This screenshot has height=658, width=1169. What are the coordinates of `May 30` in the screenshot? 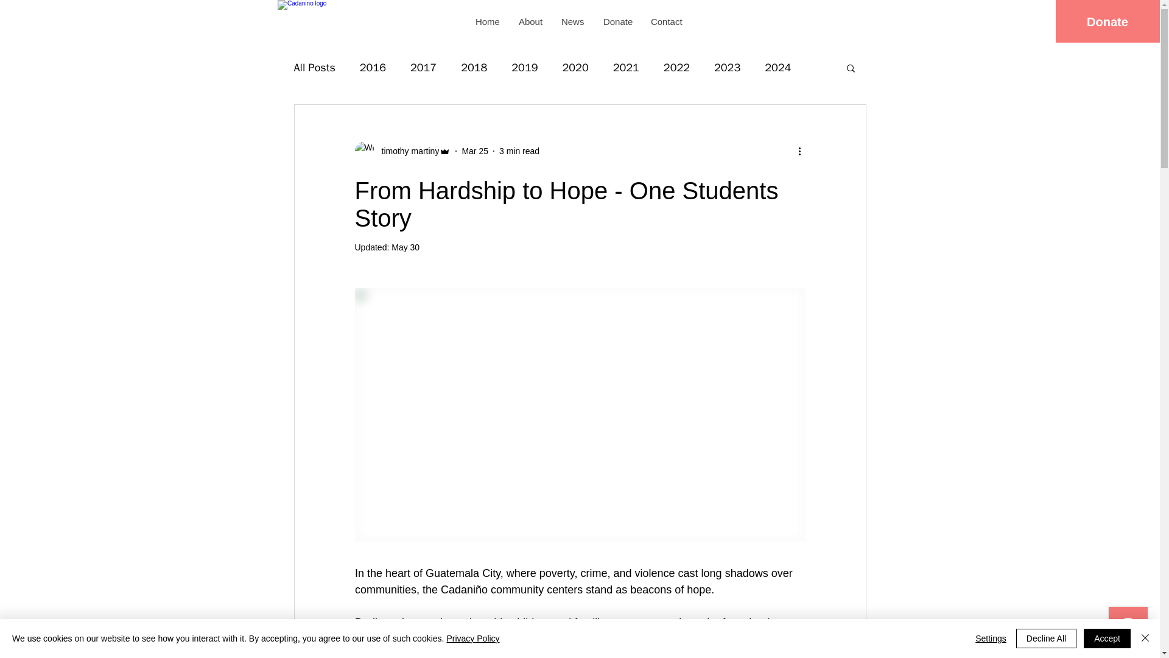 It's located at (405, 247).